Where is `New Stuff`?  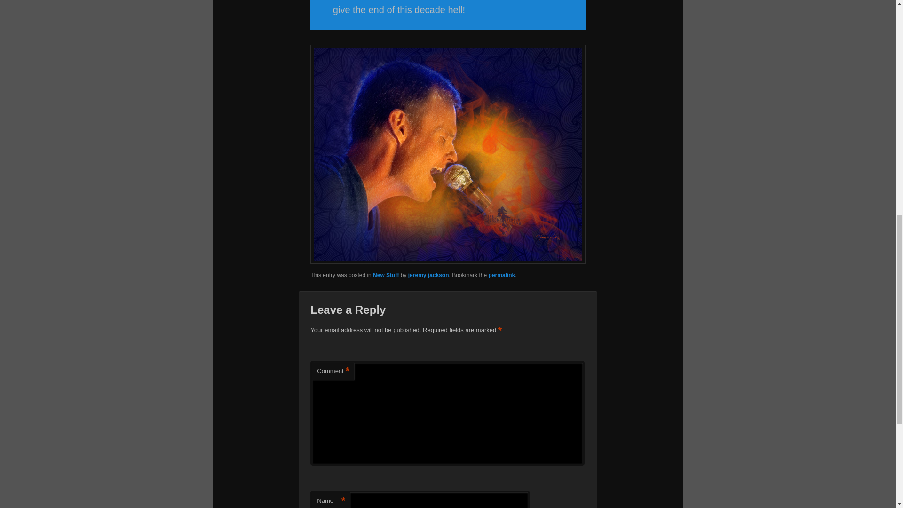
New Stuff is located at coordinates (386, 275).